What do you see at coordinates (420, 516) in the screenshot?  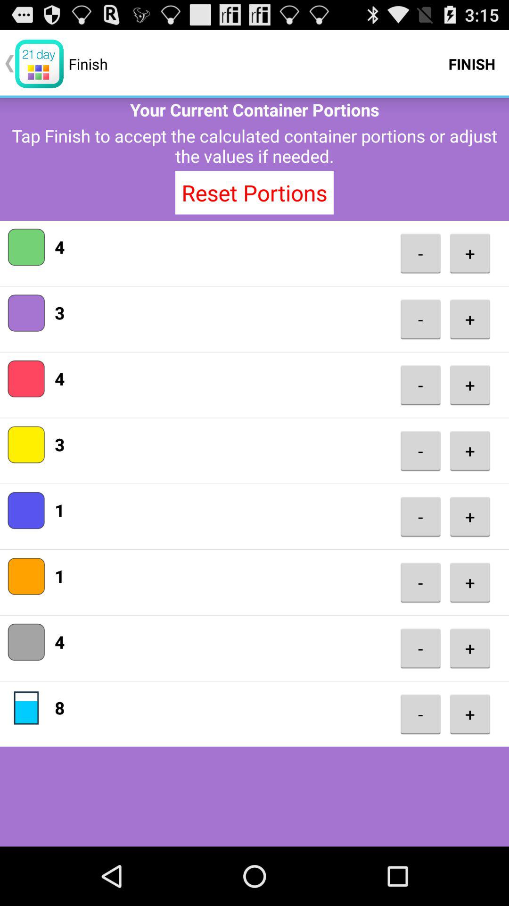 I see `open the item to the right of the 1 app` at bounding box center [420, 516].